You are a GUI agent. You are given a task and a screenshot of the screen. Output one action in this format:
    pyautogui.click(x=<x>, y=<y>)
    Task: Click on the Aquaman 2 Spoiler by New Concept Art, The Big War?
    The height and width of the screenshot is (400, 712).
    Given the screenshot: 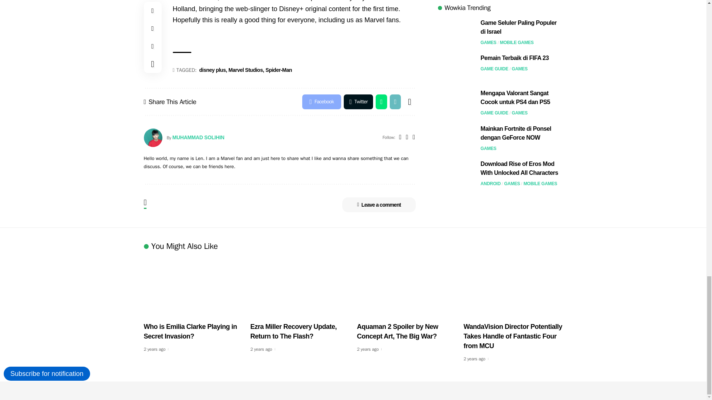 What is the action you would take?
    pyautogui.click(x=406, y=287)
    